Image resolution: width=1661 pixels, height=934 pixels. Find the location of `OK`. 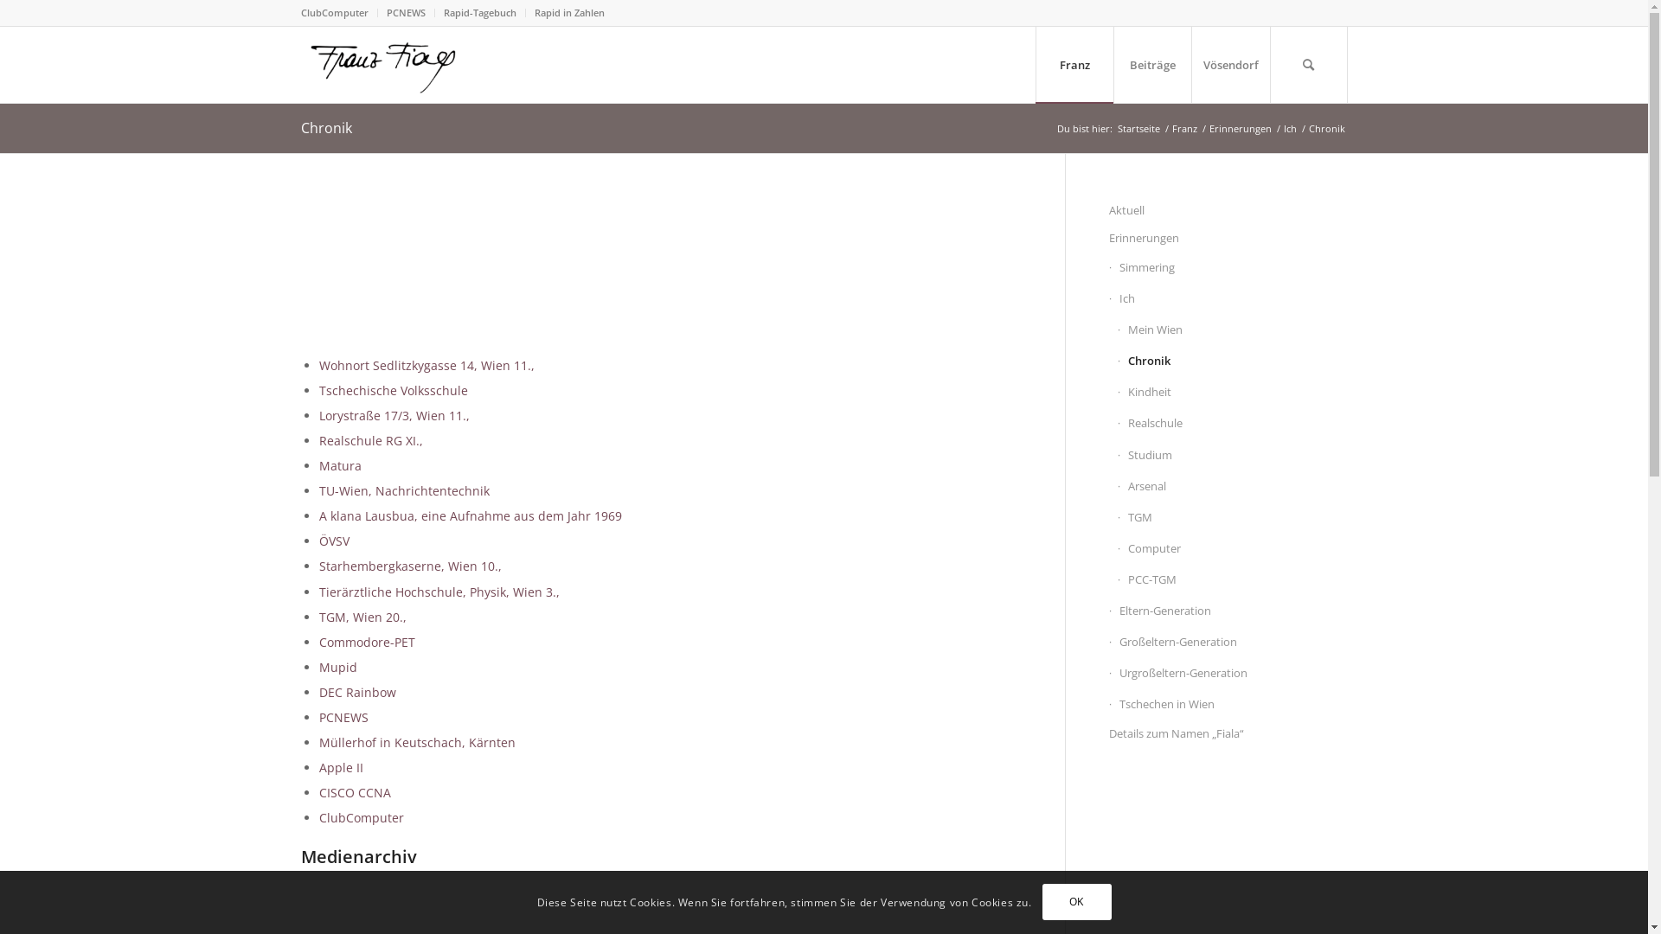

OK is located at coordinates (1076, 902).